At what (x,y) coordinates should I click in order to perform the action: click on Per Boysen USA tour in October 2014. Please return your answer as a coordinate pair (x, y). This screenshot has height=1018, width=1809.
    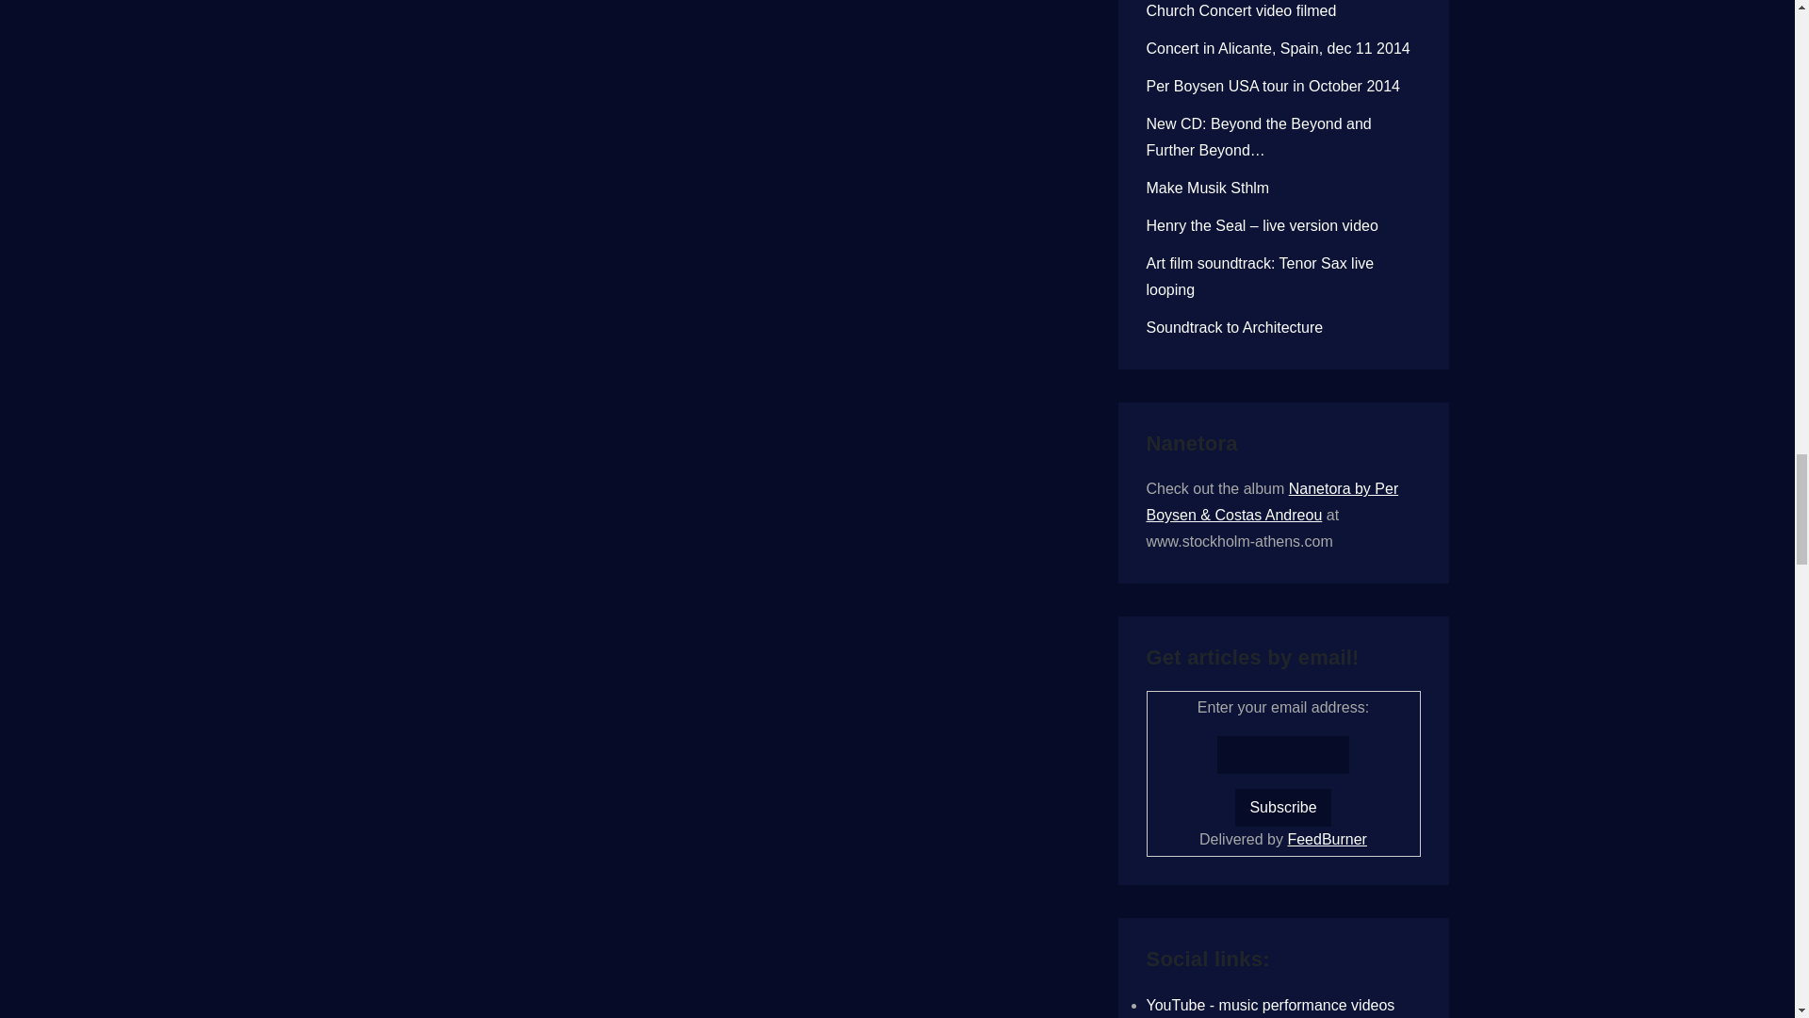
    Looking at the image, I should click on (1272, 87).